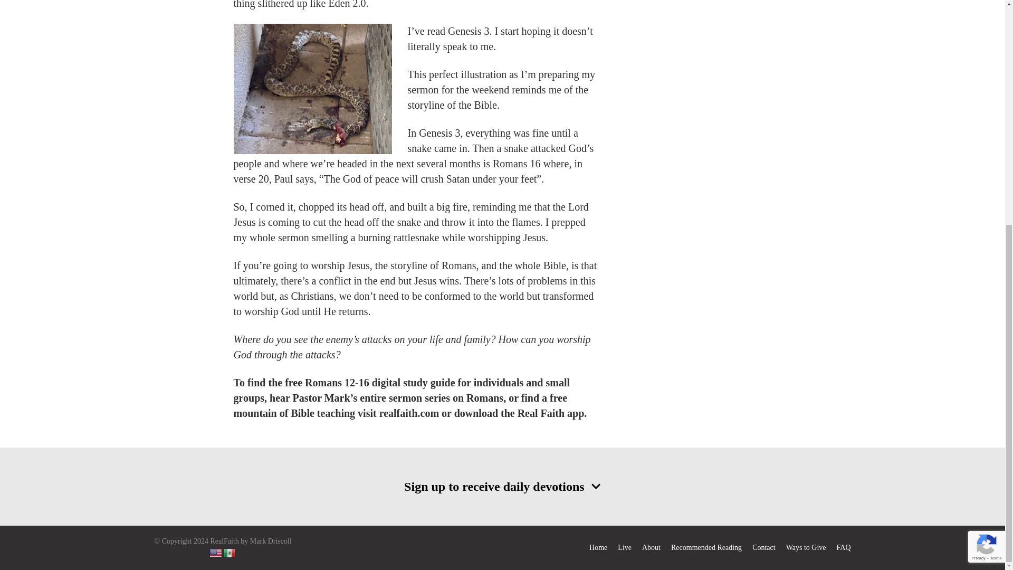 Image resolution: width=1013 pixels, height=570 pixels. What do you see at coordinates (230, 552) in the screenshot?
I see `Spanish` at bounding box center [230, 552].